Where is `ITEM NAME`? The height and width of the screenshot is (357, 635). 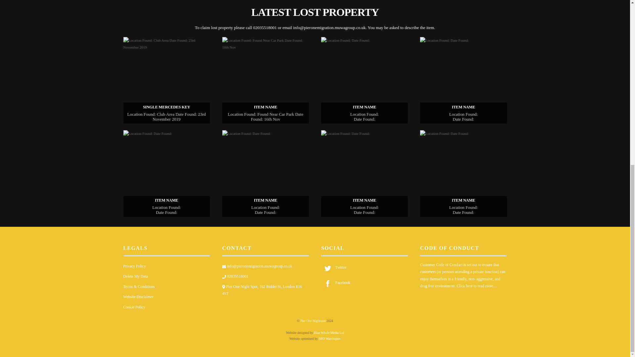
ITEM NAME is located at coordinates (364, 173).